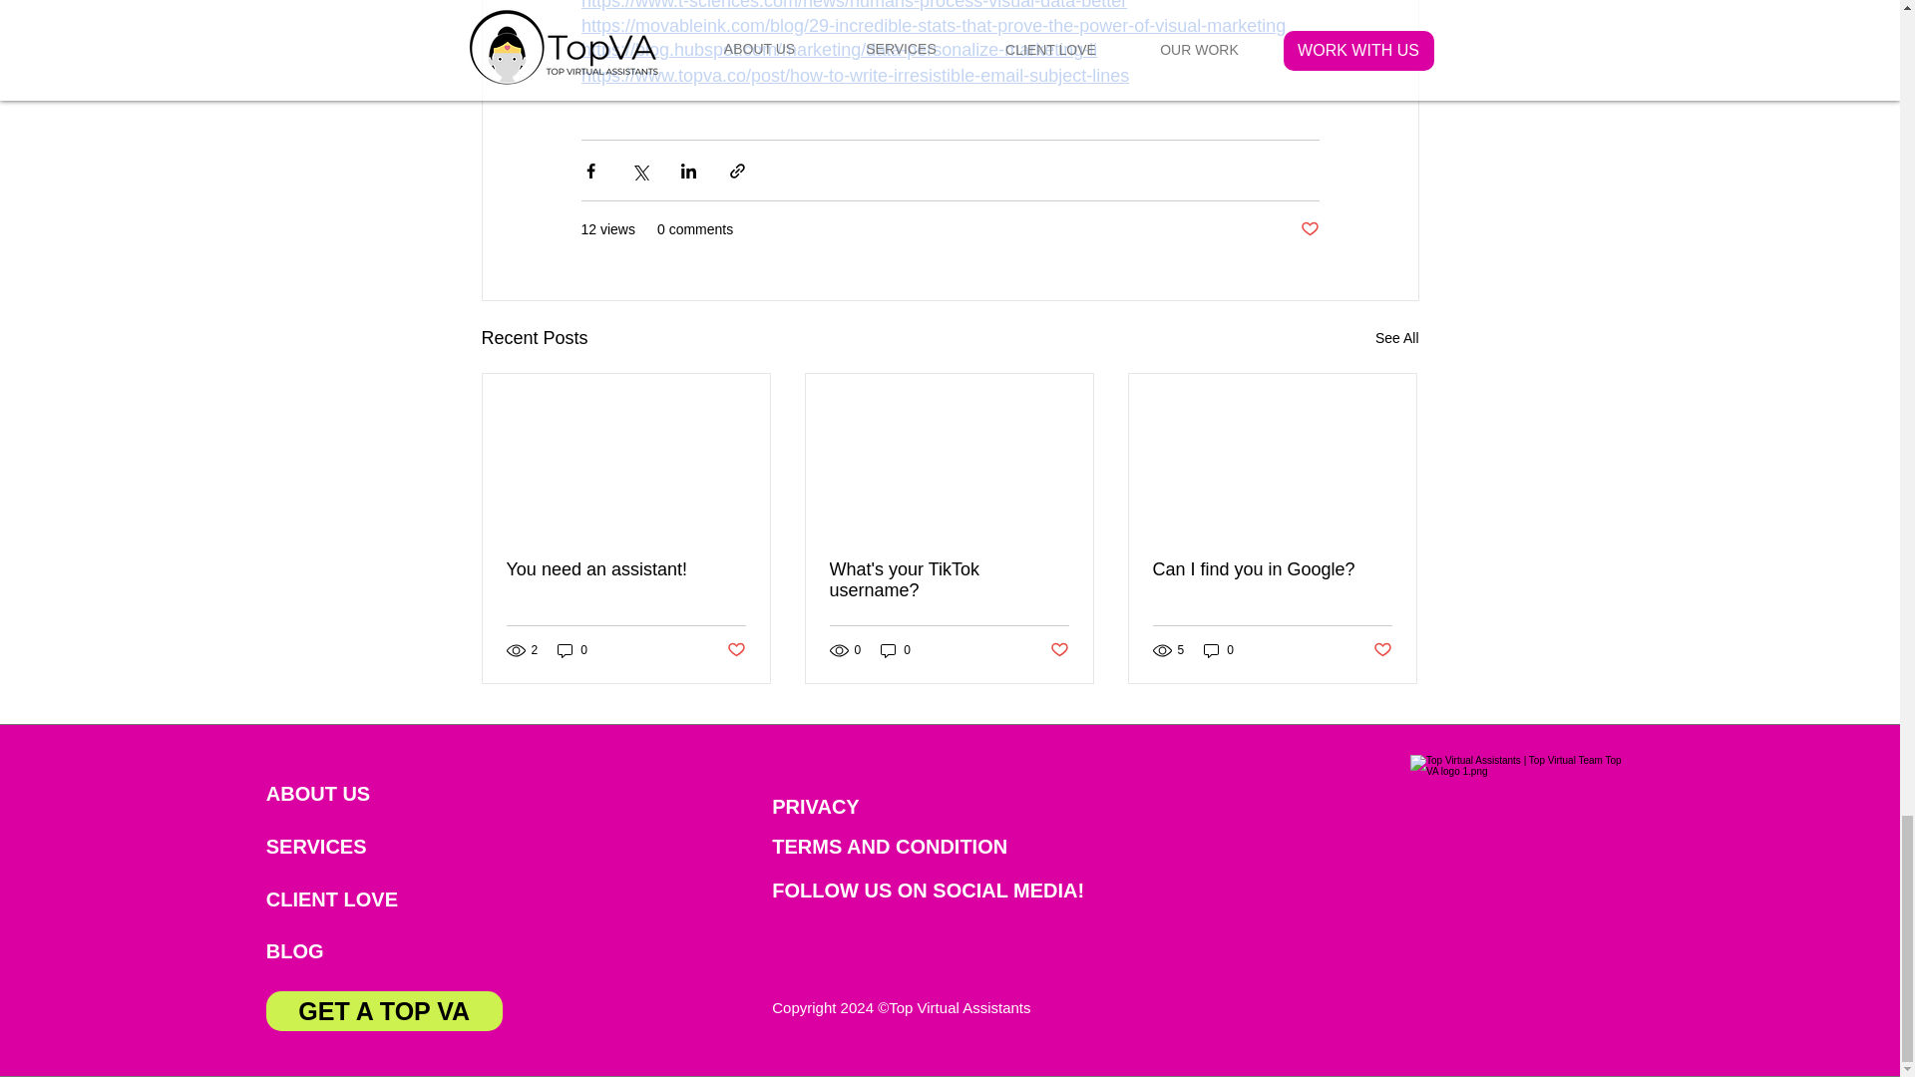 This screenshot has width=1915, height=1077. Describe the element at coordinates (626, 569) in the screenshot. I see `You need an assistant!` at that location.